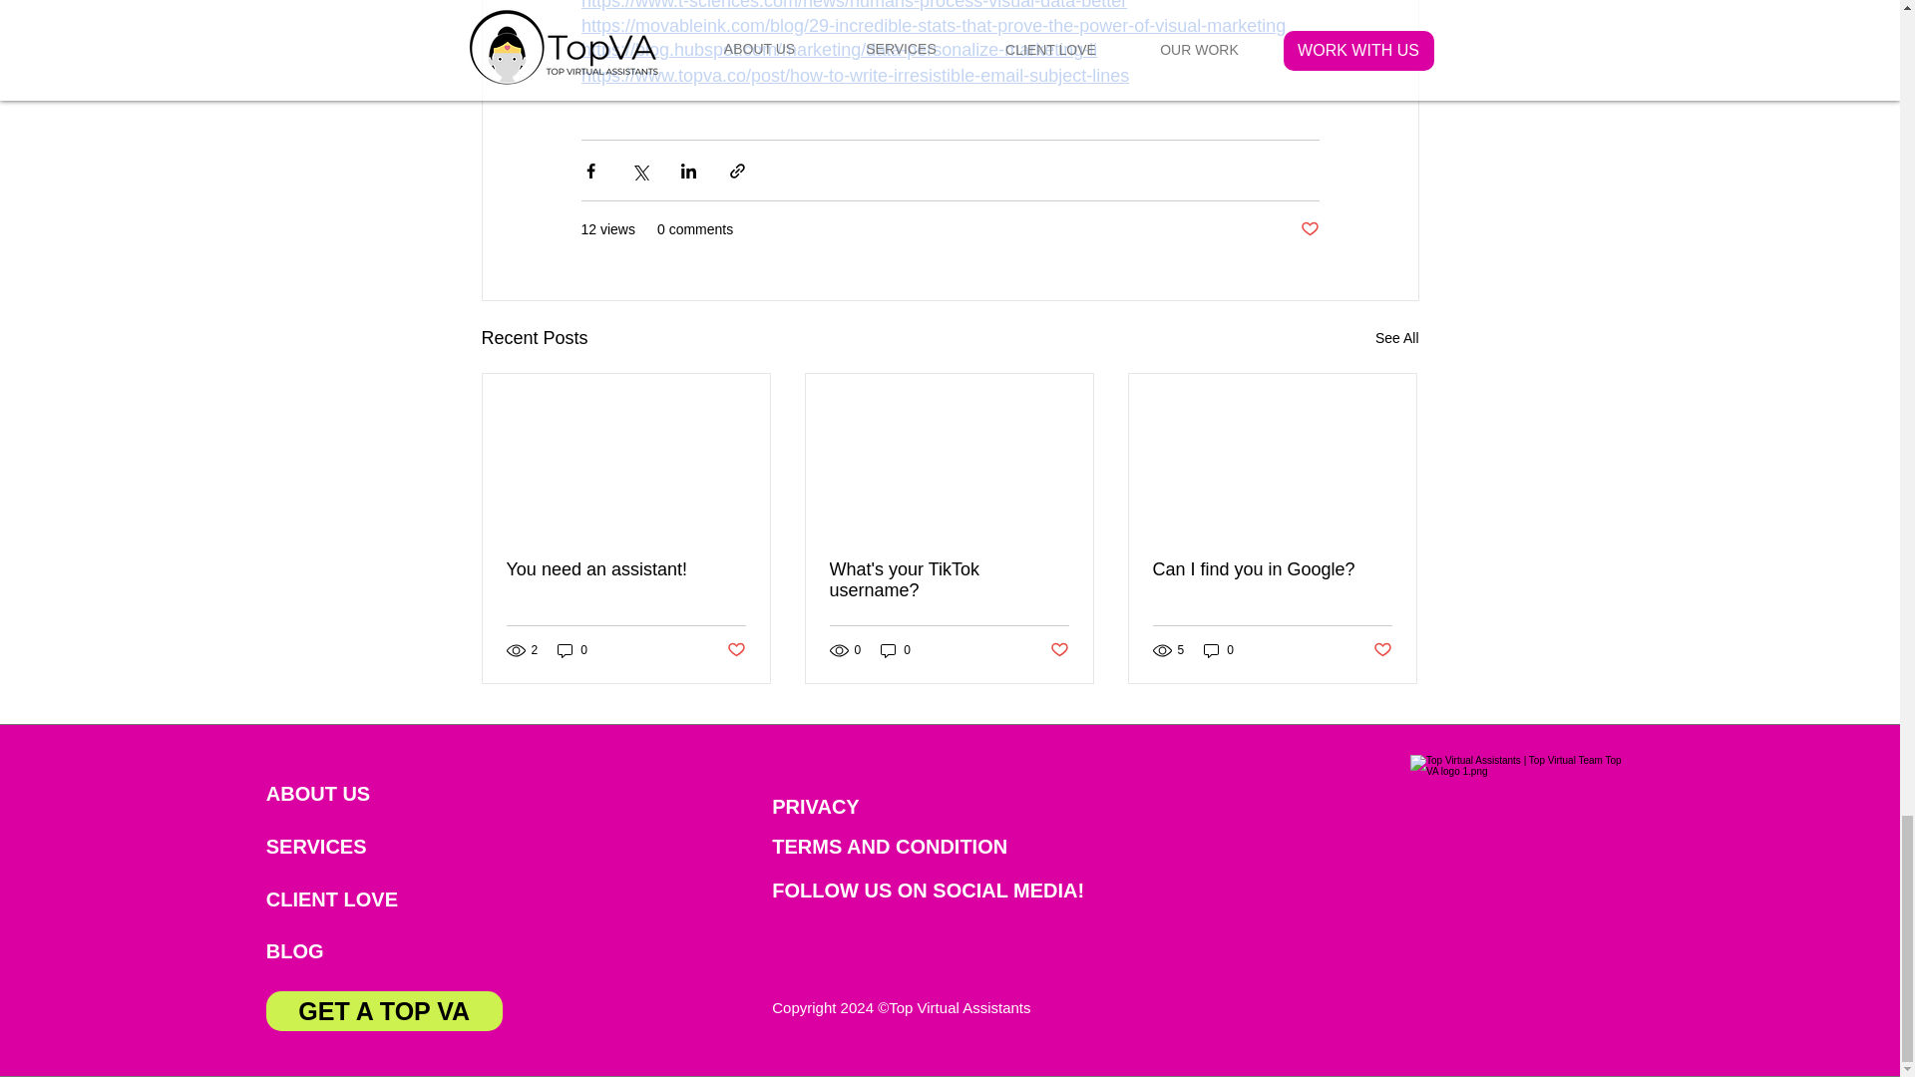 This screenshot has width=1915, height=1077. Describe the element at coordinates (626, 569) in the screenshot. I see `You need an assistant!` at that location.